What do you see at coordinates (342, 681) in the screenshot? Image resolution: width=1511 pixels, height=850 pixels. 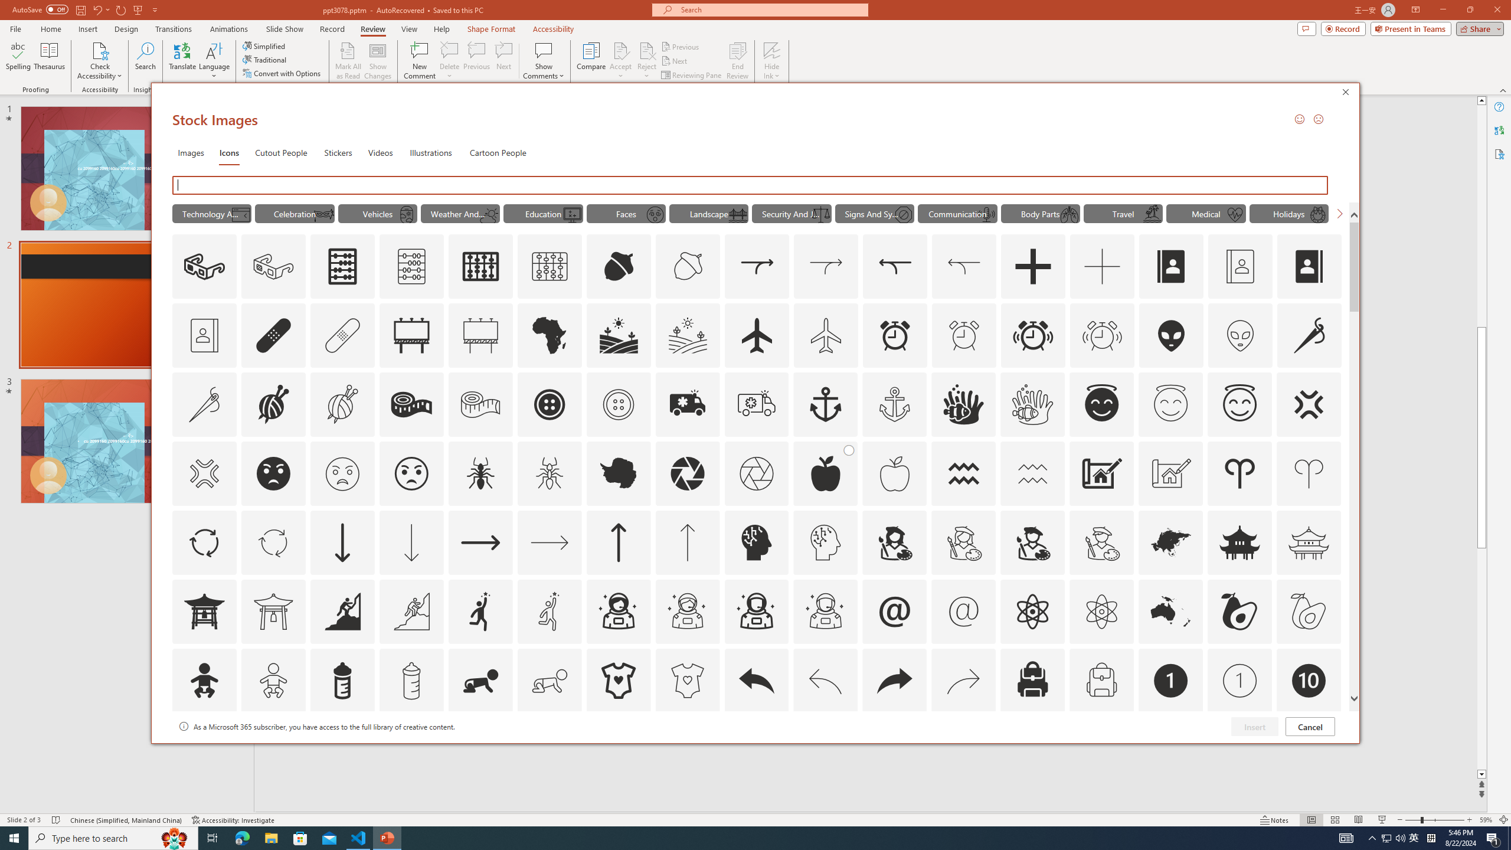 I see `AutomationID: Icons_BabyBottle` at bounding box center [342, 681].